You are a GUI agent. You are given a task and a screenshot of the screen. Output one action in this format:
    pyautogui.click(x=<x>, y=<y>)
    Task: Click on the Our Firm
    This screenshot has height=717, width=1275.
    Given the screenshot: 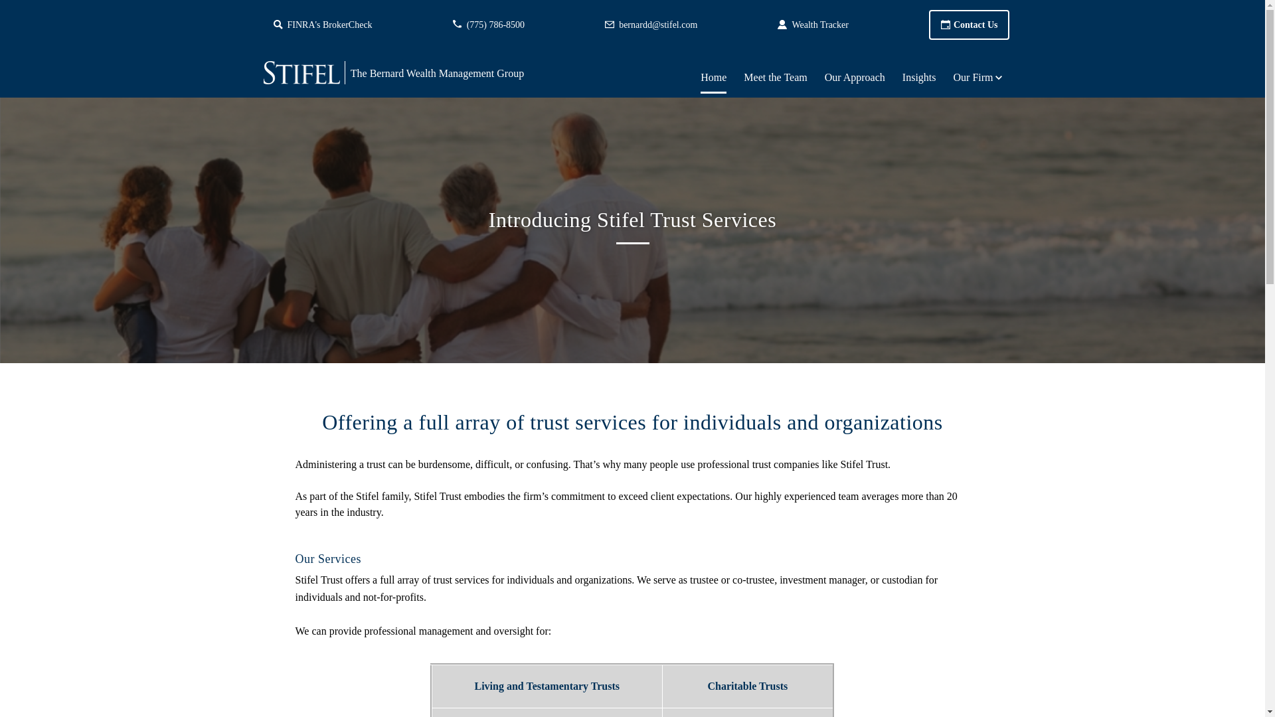 What is the action you would take?
    pyautogui.click(x=974, y=77)
    